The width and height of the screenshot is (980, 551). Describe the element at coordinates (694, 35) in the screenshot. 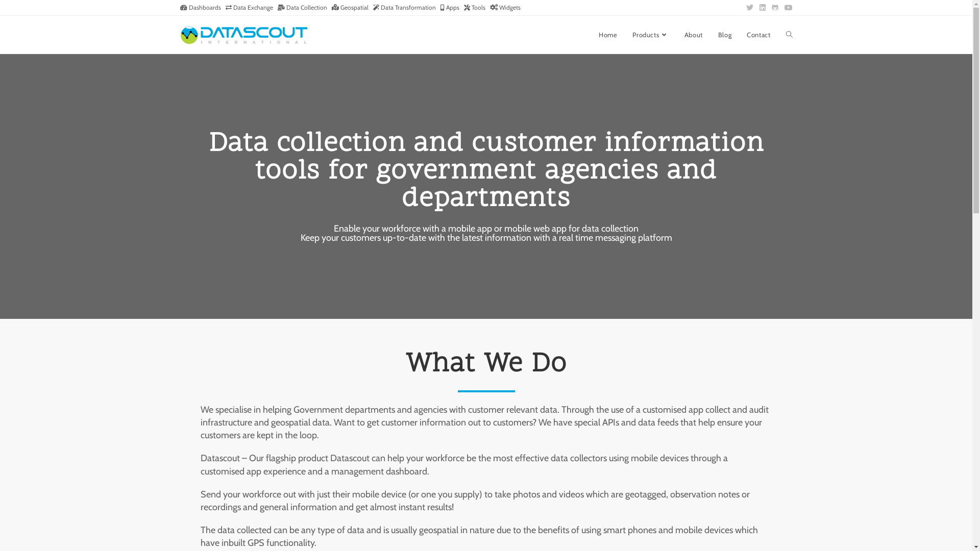

I see `About` at that location.